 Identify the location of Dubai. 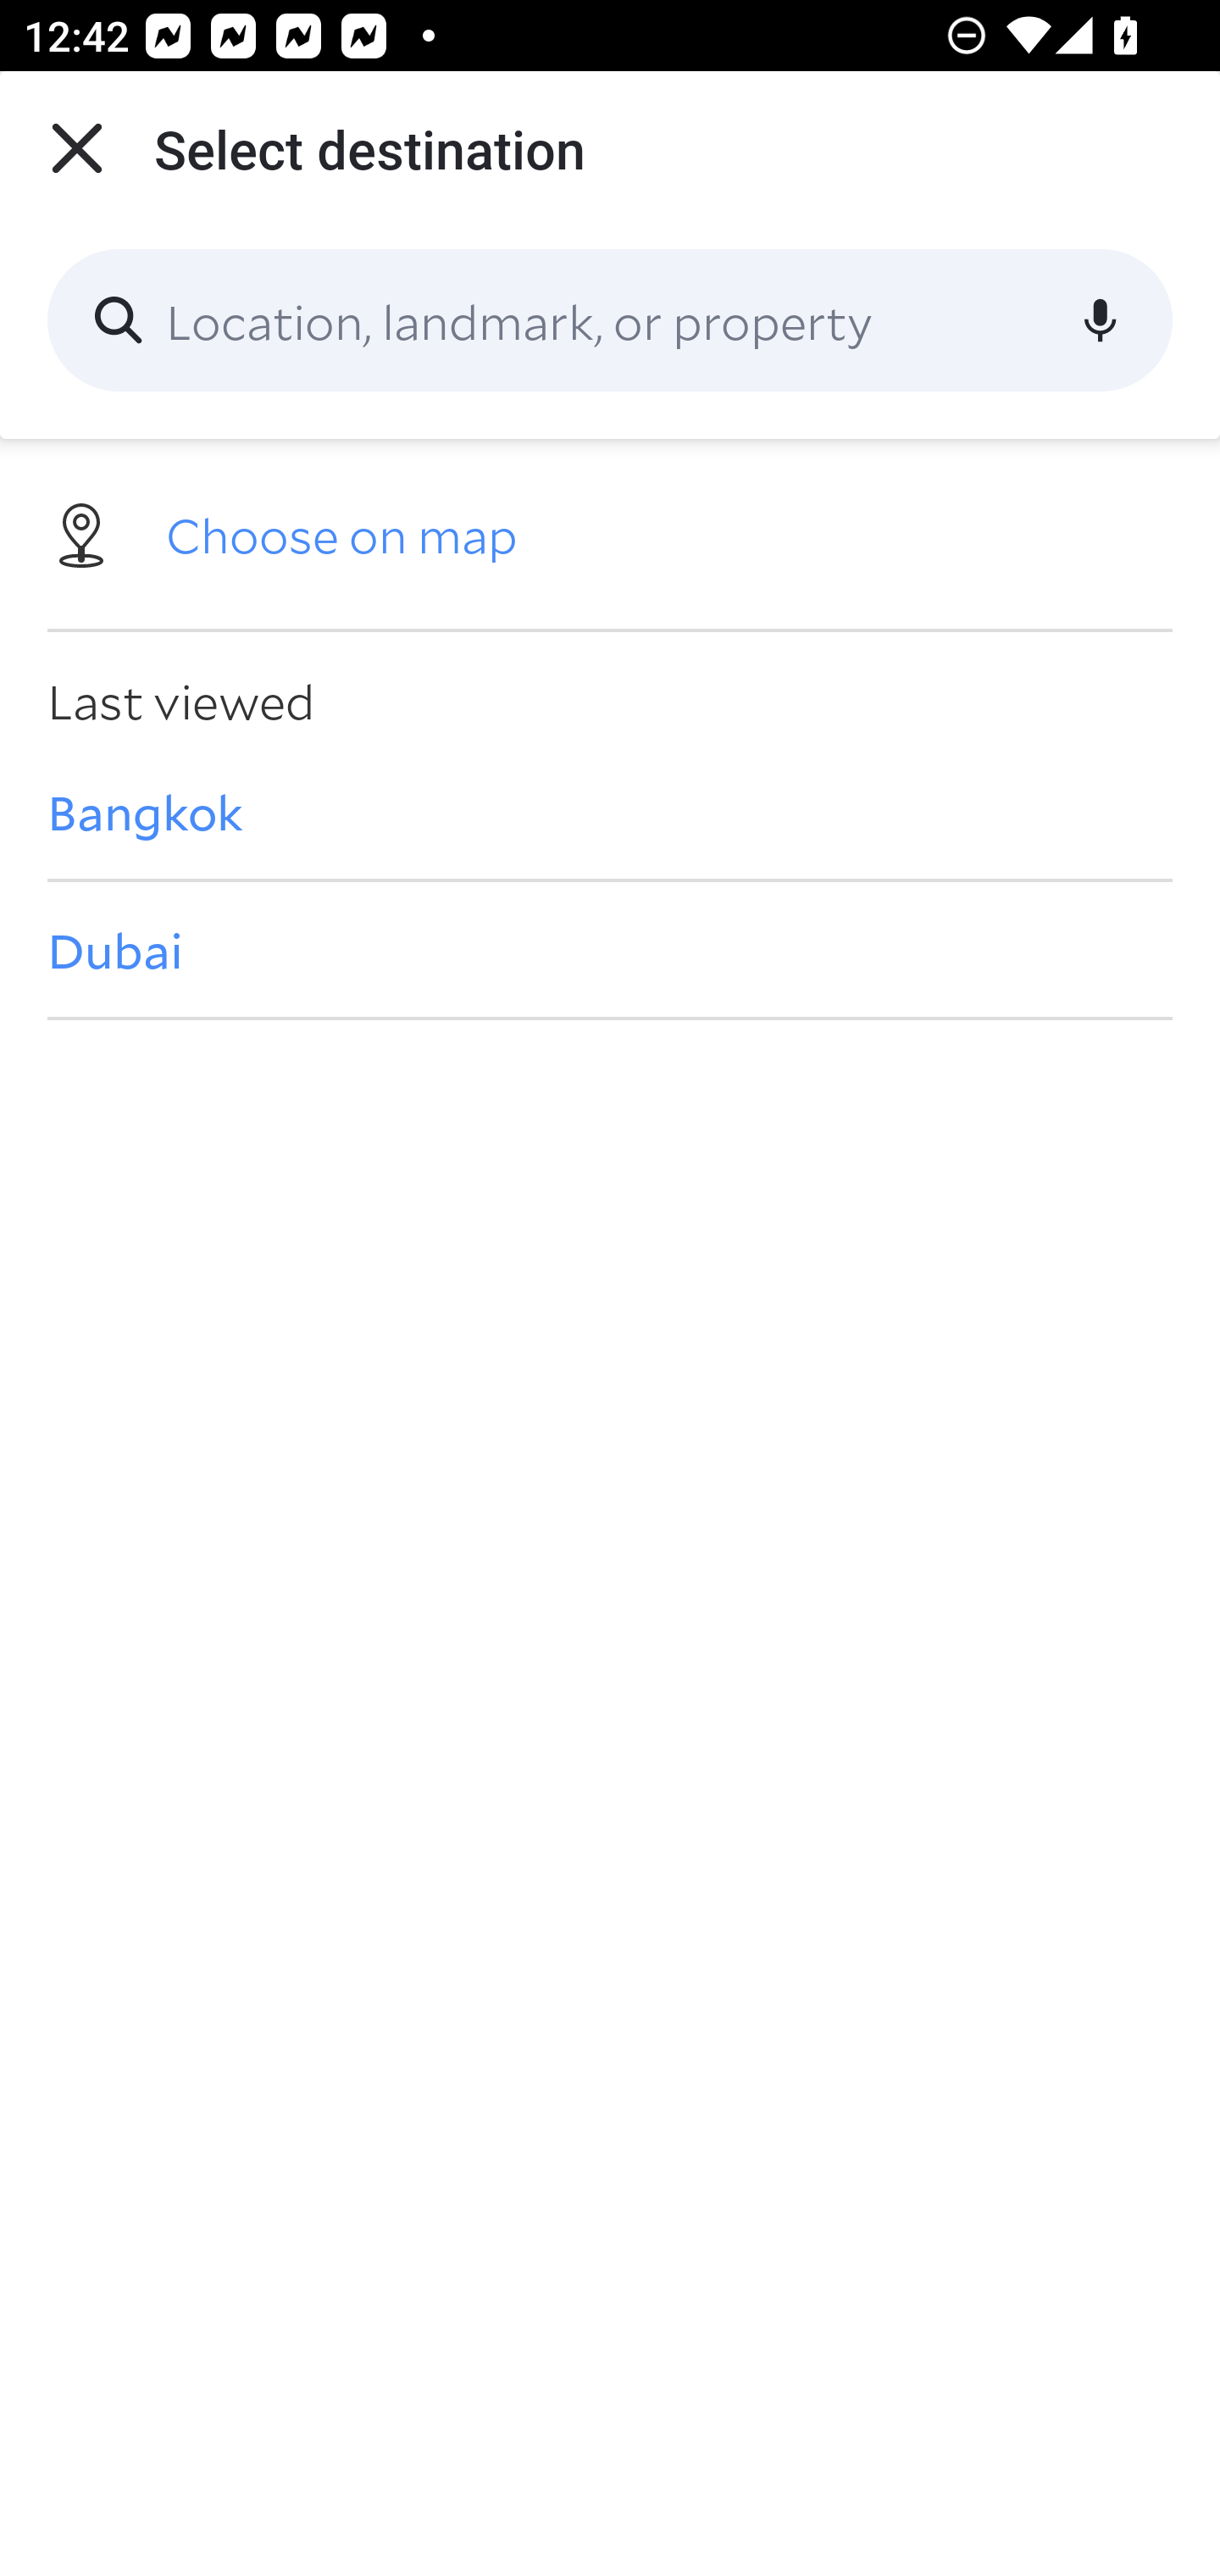
(610, 949).